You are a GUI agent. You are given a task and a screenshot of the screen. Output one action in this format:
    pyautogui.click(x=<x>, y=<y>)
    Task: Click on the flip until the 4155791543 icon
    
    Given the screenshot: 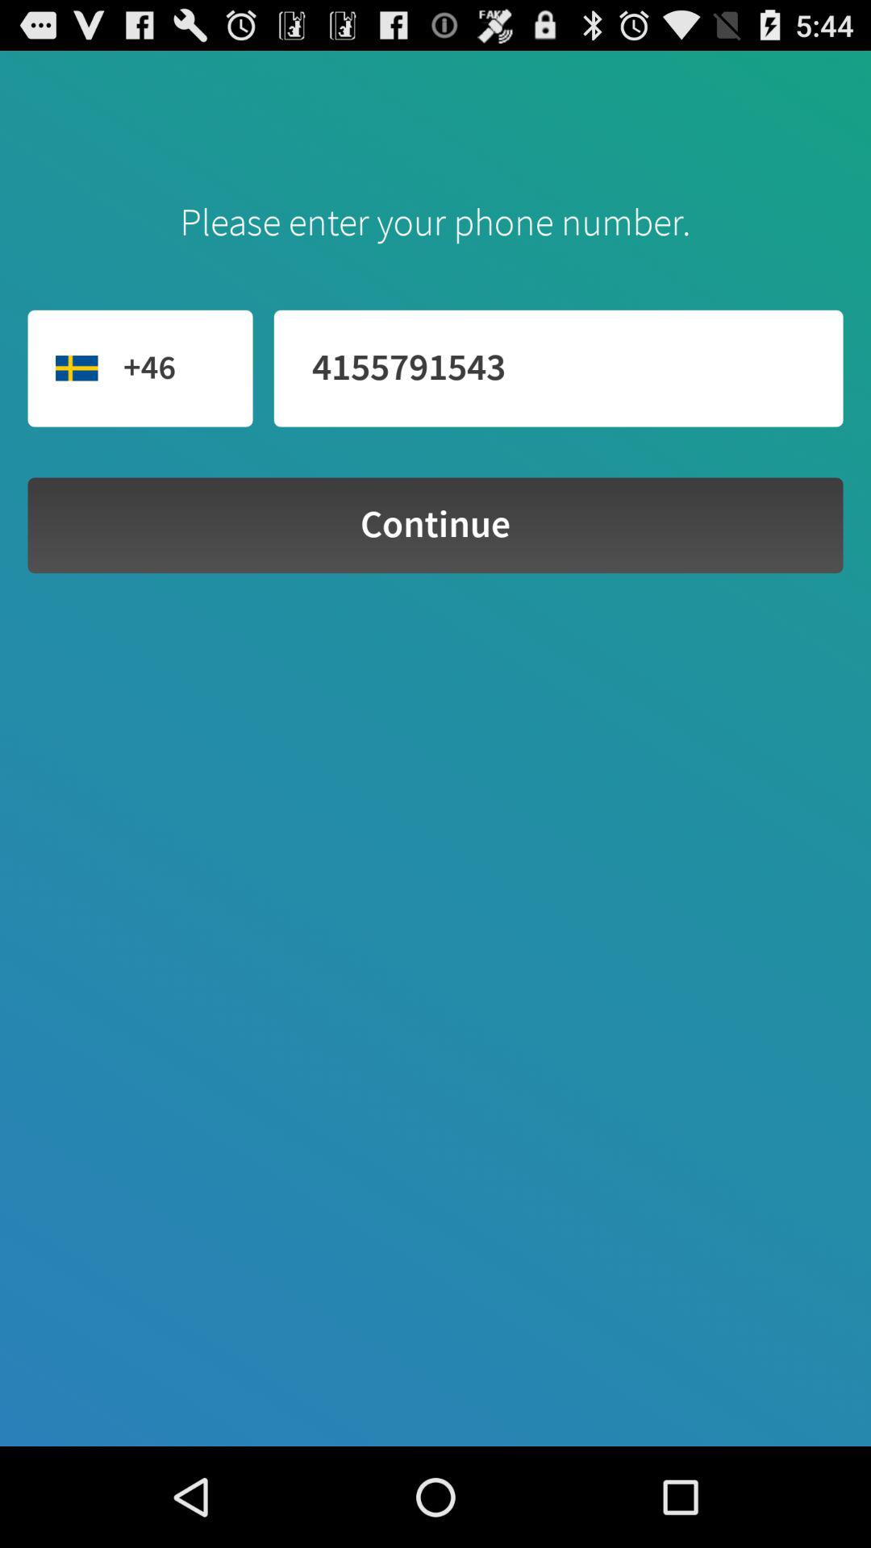 What is the action you would take?
    pyautogui.click(x=558, y=368)
    